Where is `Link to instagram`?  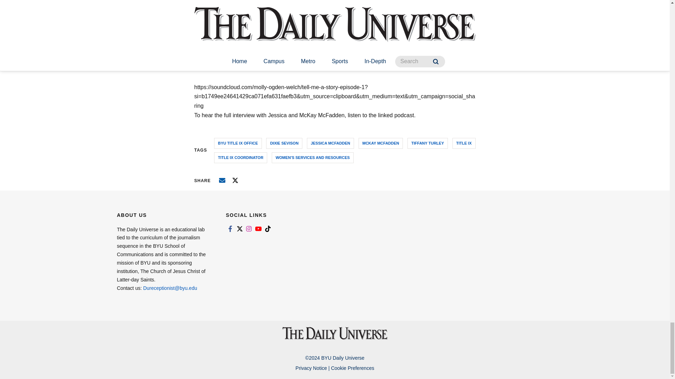 Link to instagram is located at coordinates (249, 228).